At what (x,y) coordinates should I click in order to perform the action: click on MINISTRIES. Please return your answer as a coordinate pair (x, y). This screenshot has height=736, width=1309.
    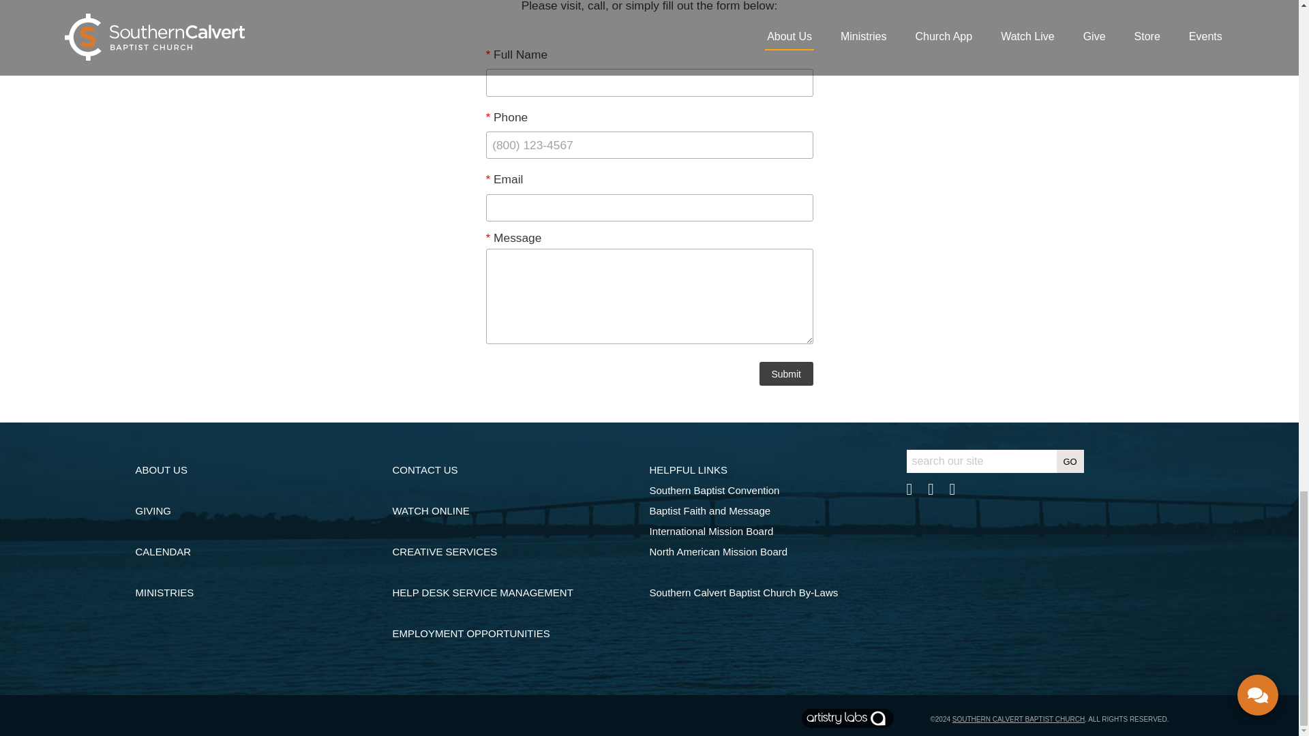
    Looking at the image, I should click on (164, 592).